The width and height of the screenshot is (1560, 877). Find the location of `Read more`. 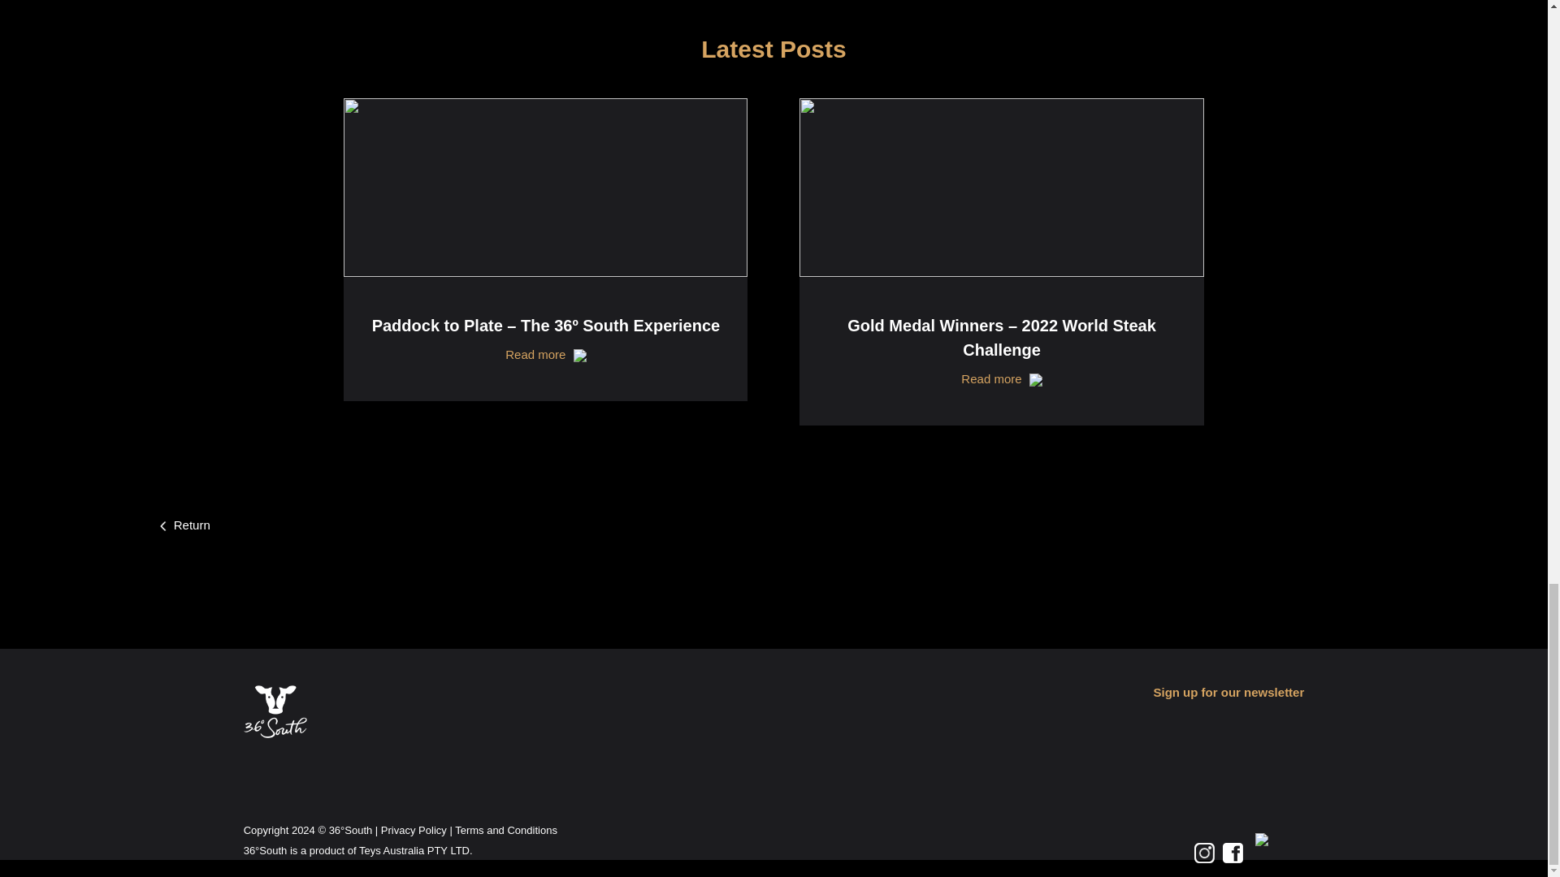

Read more is located at coordinates (1001, 378).